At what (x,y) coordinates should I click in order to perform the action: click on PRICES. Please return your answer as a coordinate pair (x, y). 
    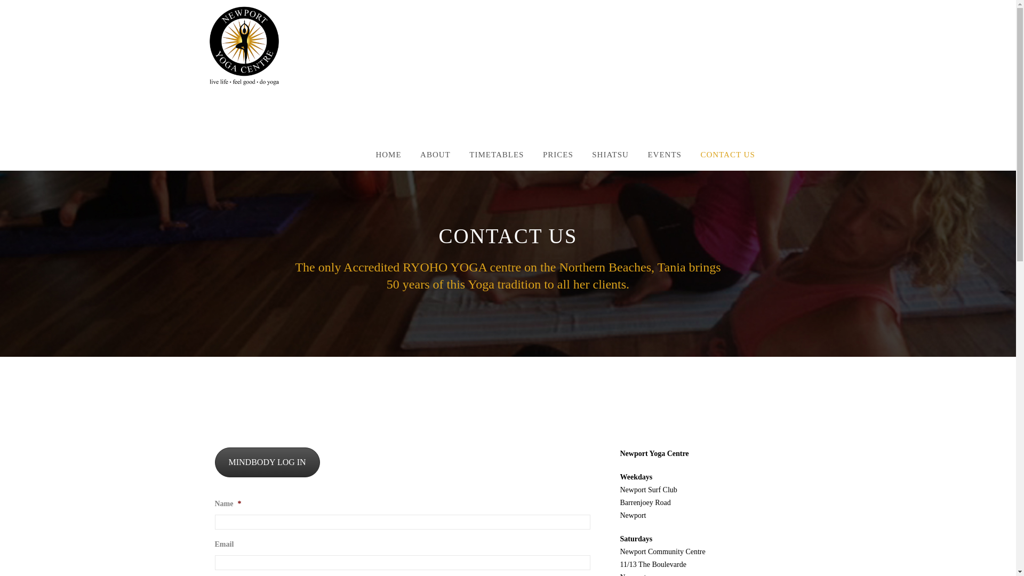
    Looking at the image, I should click on (558, 161).